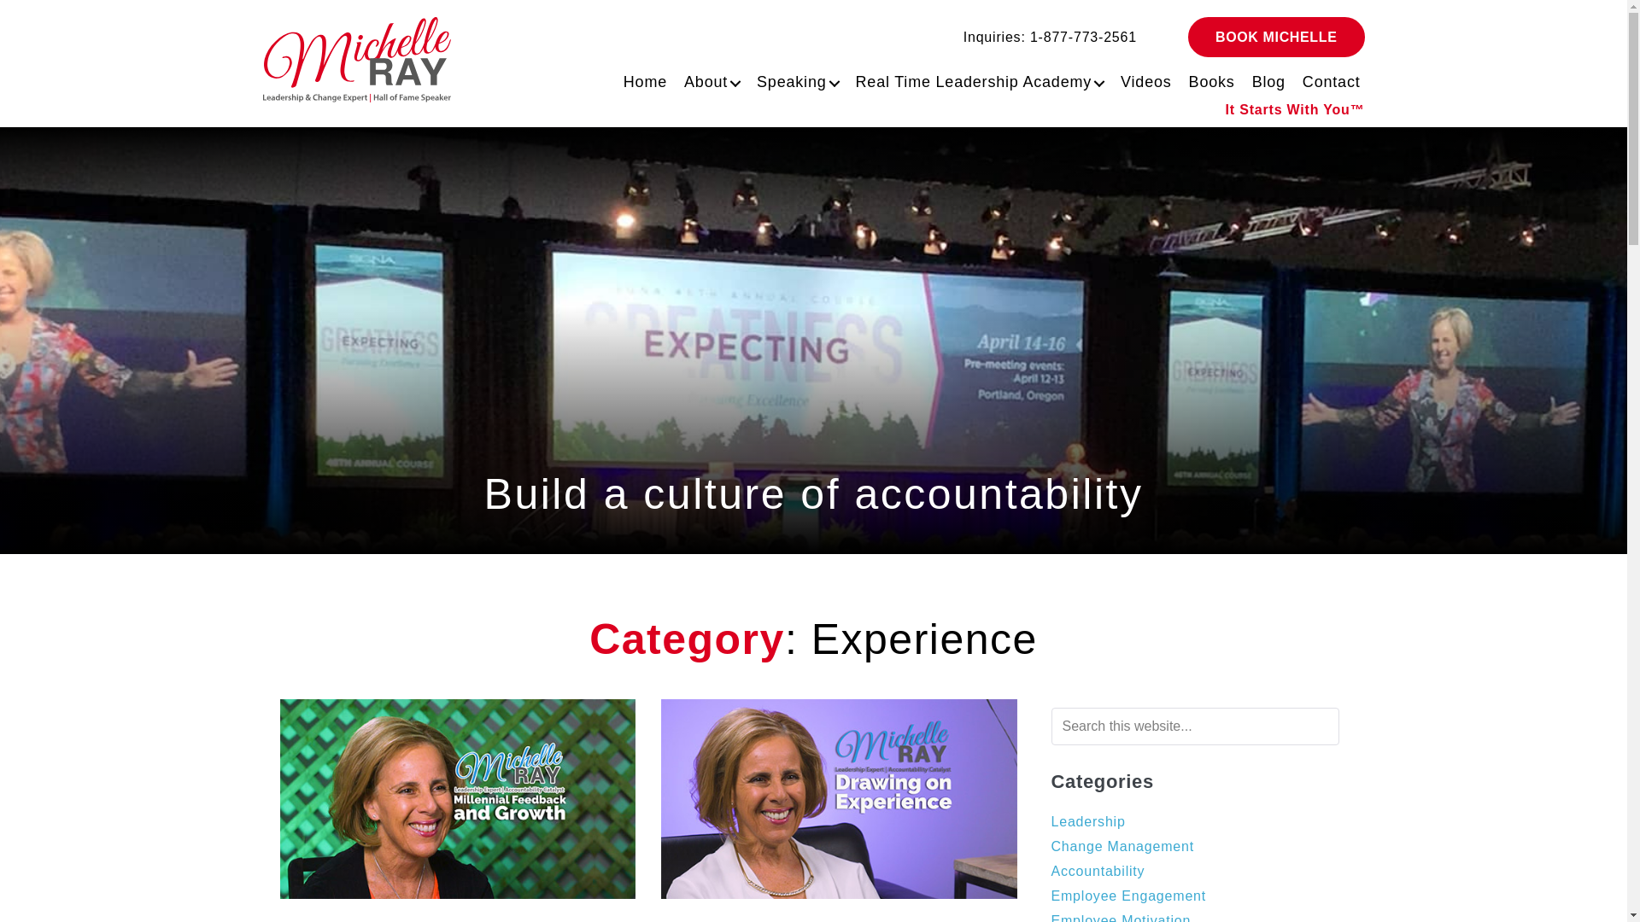 The image size is (1640, 922). Describe the element at coordinates (839, 797) in the screenshot. I see `Leading Change while Drawing on Experience` at that location.